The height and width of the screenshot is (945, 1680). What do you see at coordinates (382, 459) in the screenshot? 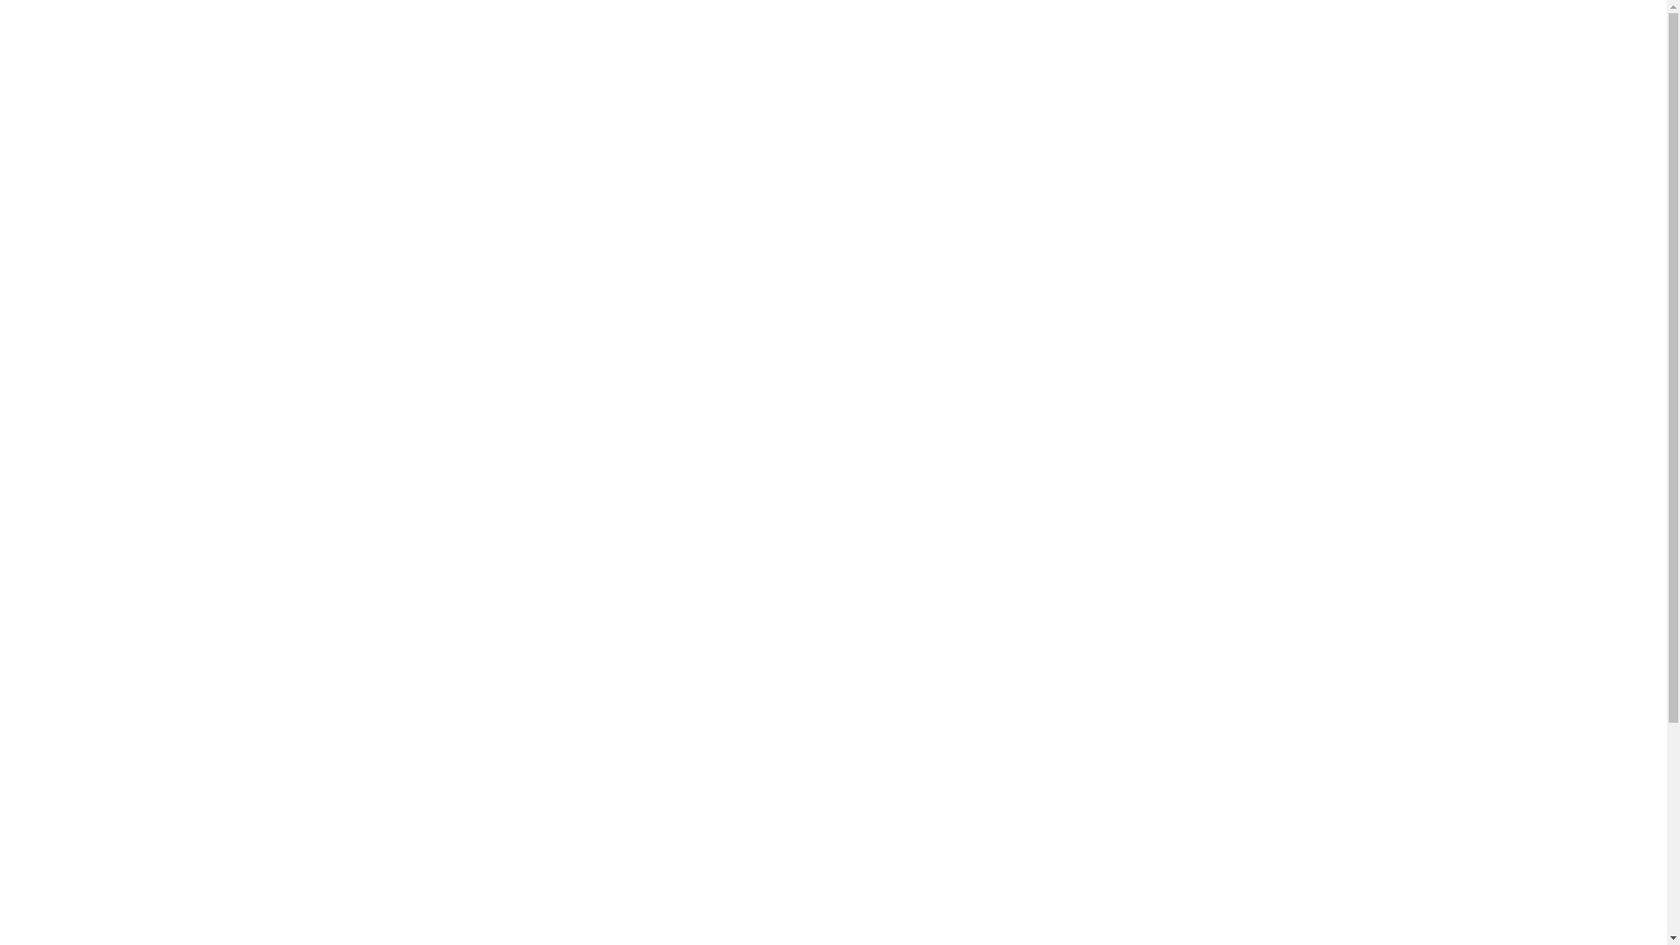
I see `Microsoft Customer Journey-In-a-Box Playbooks` at bounding box center [382, 459].